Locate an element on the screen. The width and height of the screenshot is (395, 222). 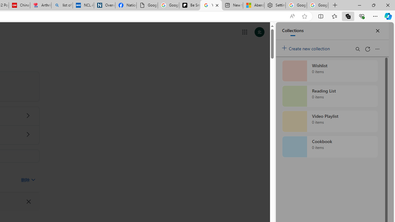
Be Smart | creating Science videos | Patreon is located at coordinates (189, 6).